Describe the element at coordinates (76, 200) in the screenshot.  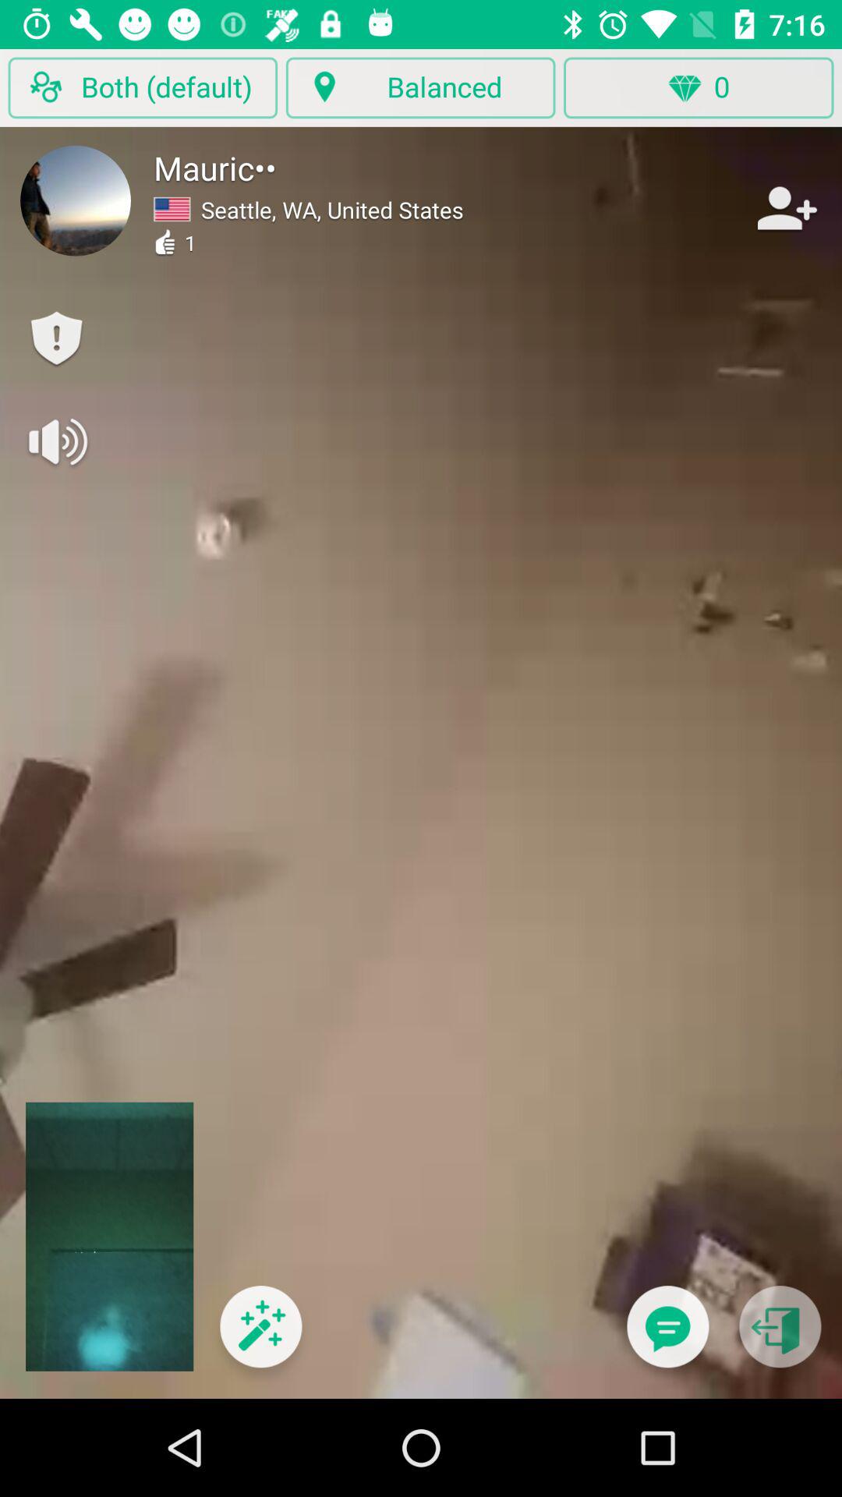
I see `look at user profile` at that location.